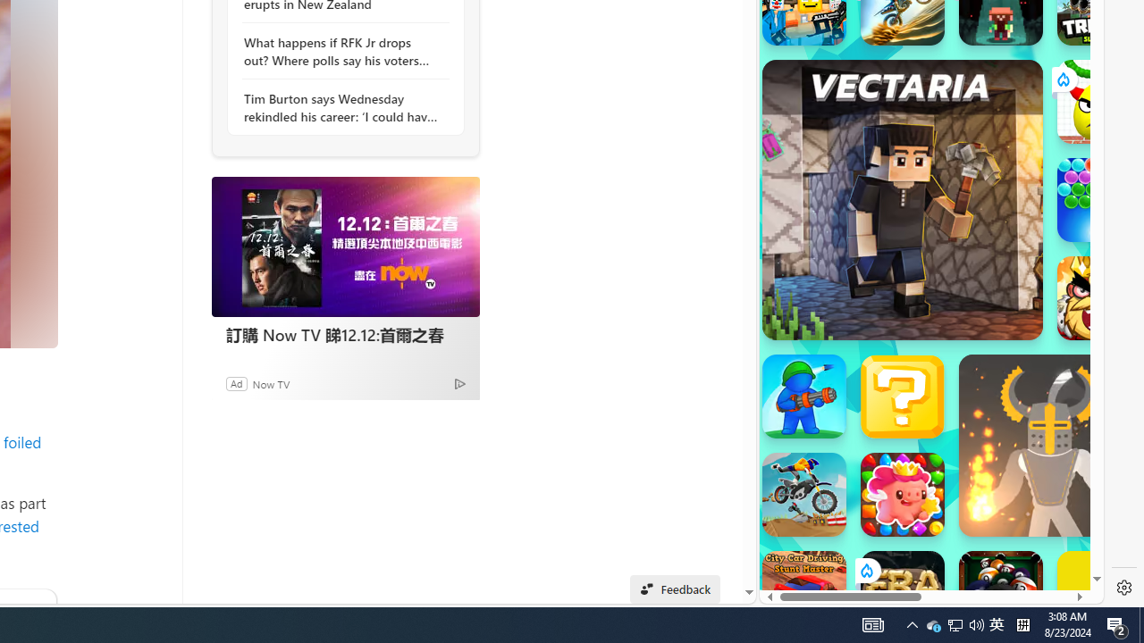  What do you see at coordinates (271, 383) in the screenshot?
I see `Now TV` at bounding box center [271, 383].